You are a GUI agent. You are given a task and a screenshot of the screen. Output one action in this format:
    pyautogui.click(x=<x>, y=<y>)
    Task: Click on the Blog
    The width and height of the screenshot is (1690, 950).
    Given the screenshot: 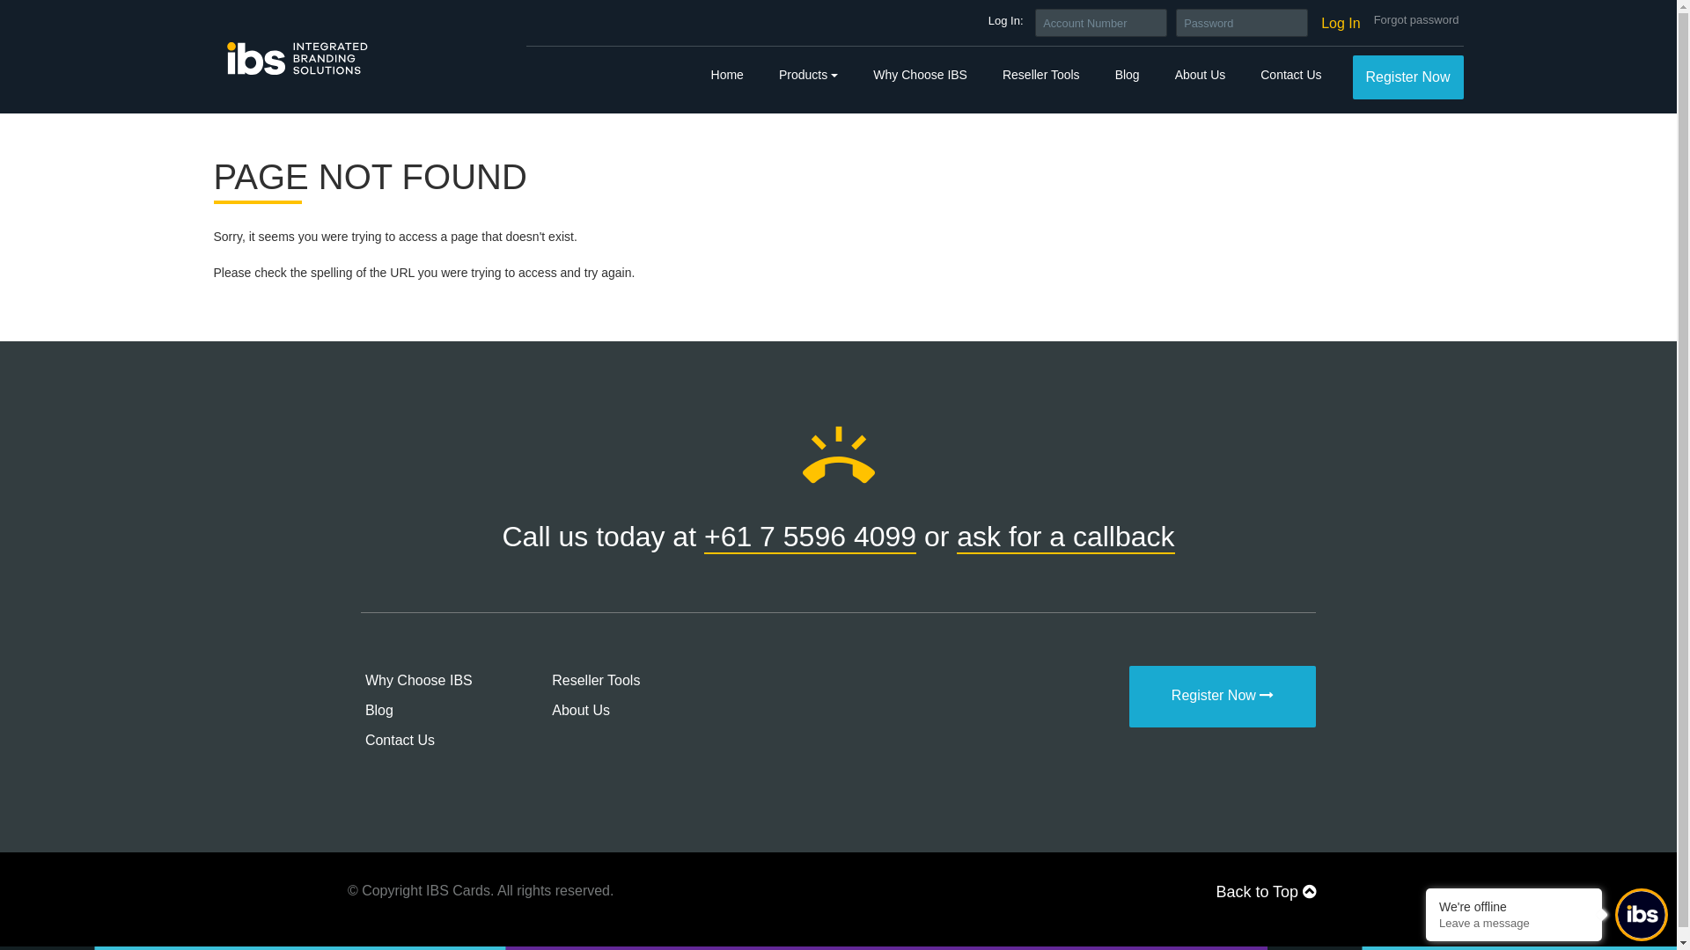 What is the action you would take?
    pyautogui.click(x=1128, y=76)
    